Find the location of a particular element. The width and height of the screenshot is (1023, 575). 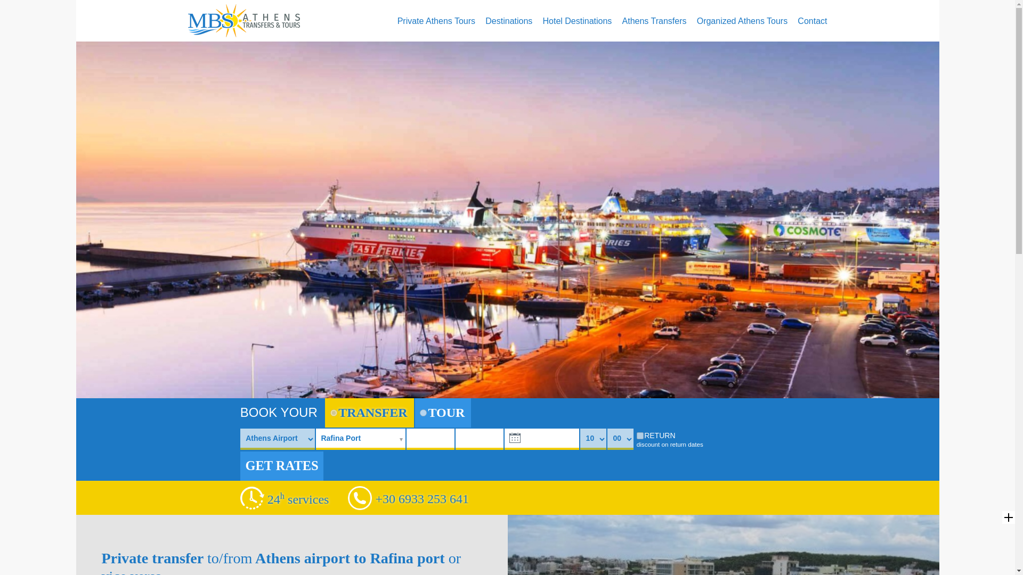

LUGGAGE is located at coordinates (479, 439).